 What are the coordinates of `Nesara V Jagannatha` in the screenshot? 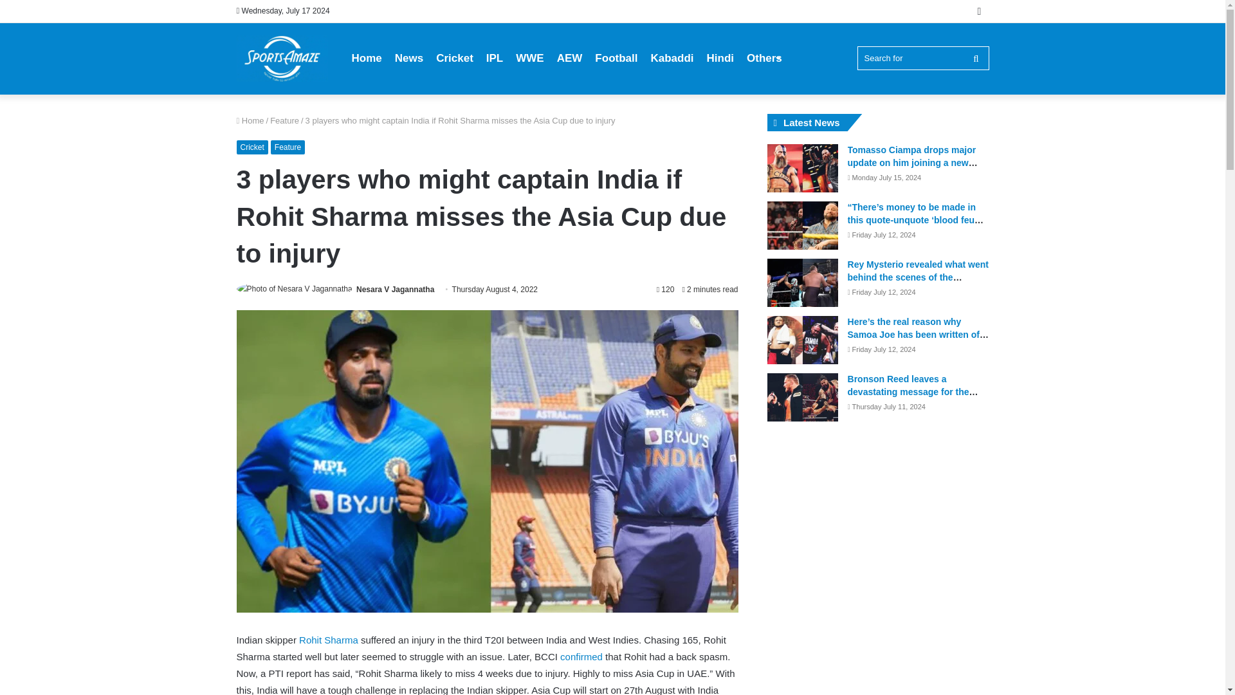 It's located at (395, 289).